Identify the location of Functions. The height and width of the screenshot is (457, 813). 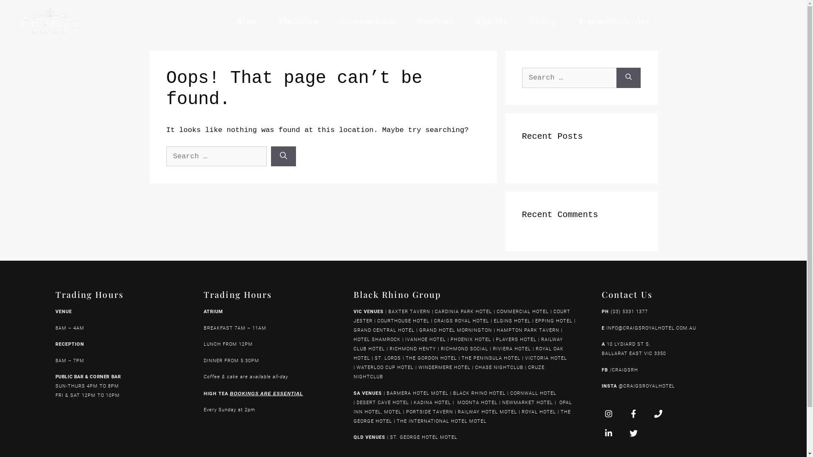
(436, 21).